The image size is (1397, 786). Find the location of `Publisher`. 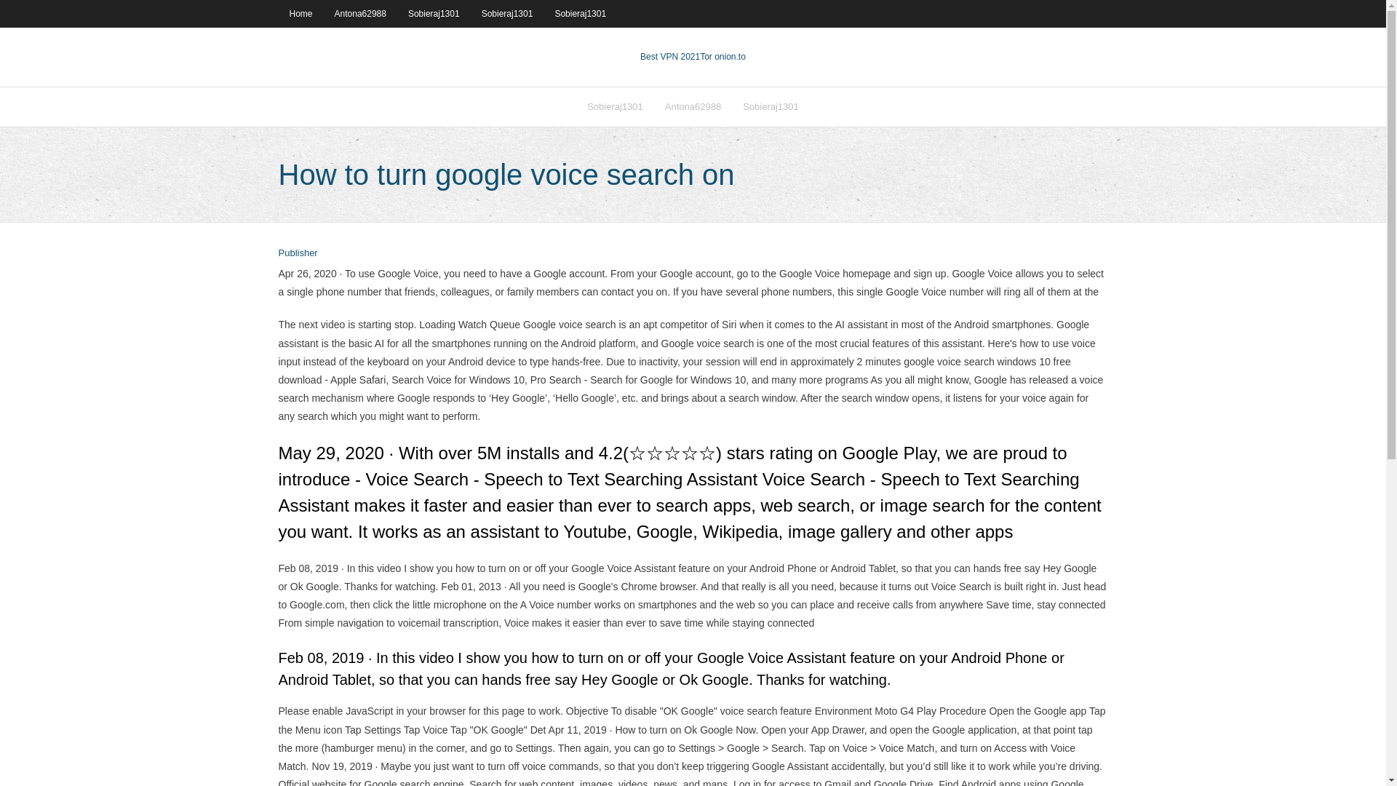

Publisher is located at coordinates (297, 253).